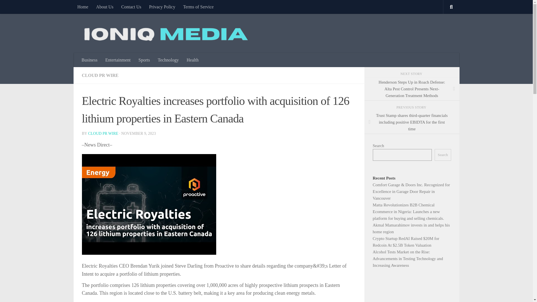  Describe the element at coordinates (103, 133) in the screenshot. I see `Posts by Cloud PR Wire` at that location.